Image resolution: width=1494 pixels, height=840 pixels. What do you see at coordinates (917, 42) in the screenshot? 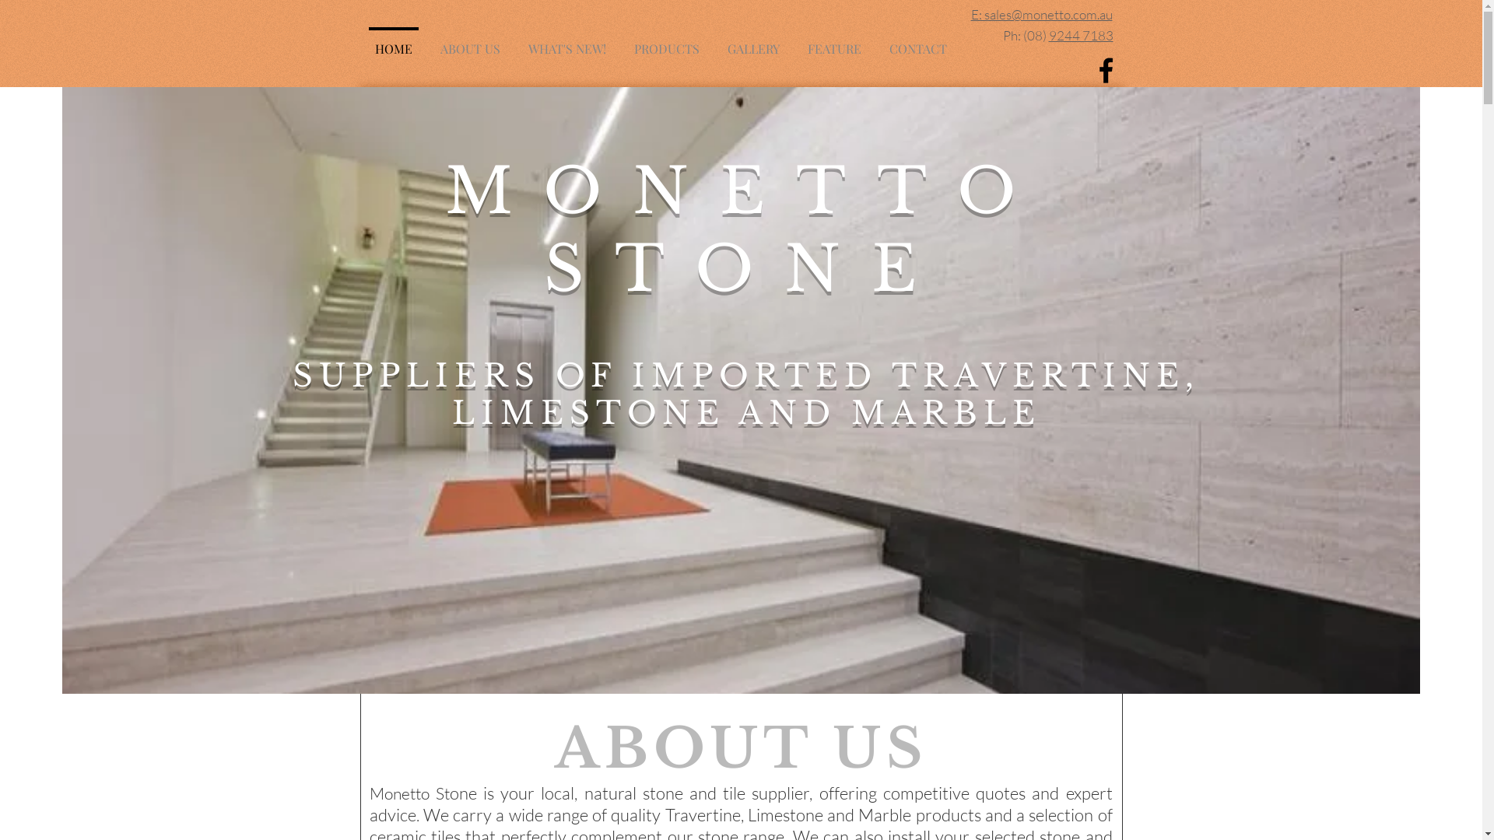
I see `CONTACT` at bounding box center [917, 42].